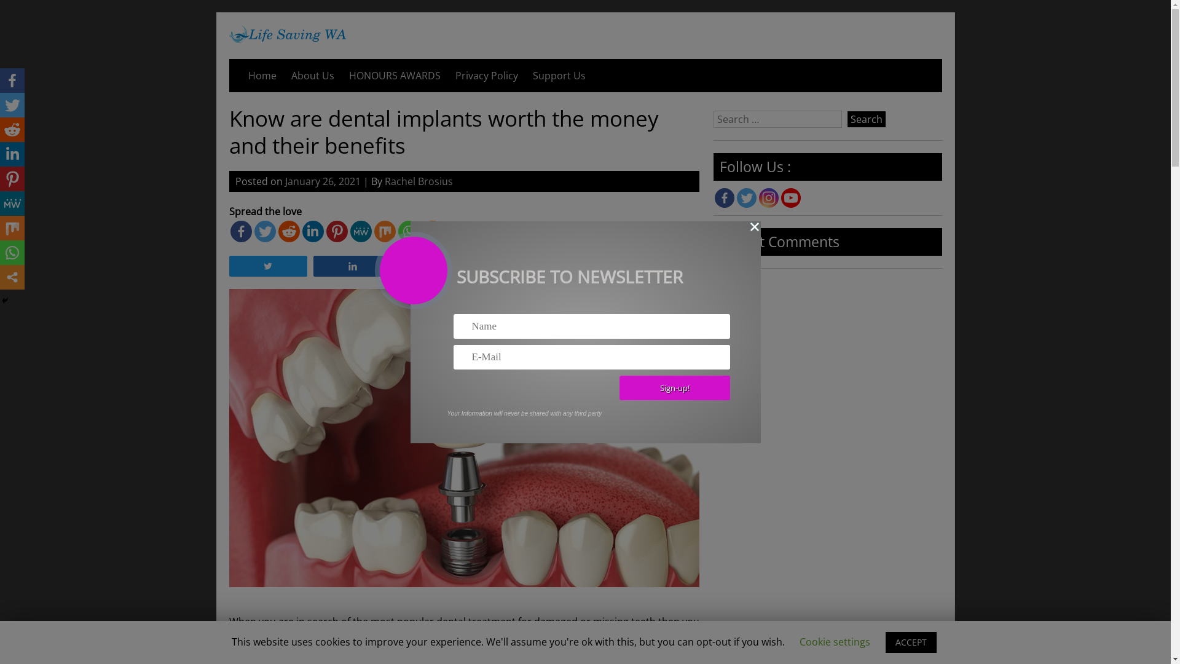 Image resolution: width=1180 pixels, height=664 pixels. Describe the element at coordinates (385, 231) in the screenshot. I see `Mix` at that location.